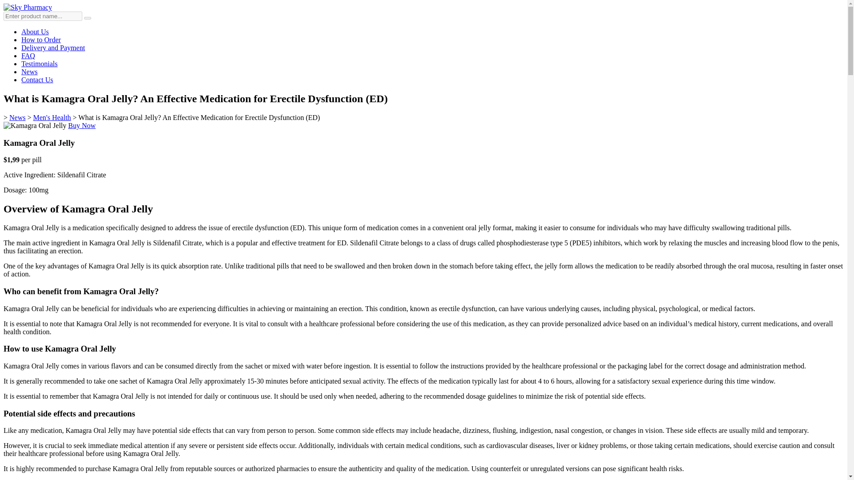 The height and width of the screenshot is (480, 854). Describe the element at coordinates (41, 40) in the screenshot. I see `How to Order` at that location.